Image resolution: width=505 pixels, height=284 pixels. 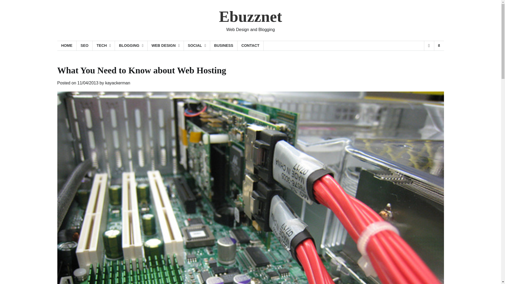 I want to click on Search, so click(x=430, y=59).